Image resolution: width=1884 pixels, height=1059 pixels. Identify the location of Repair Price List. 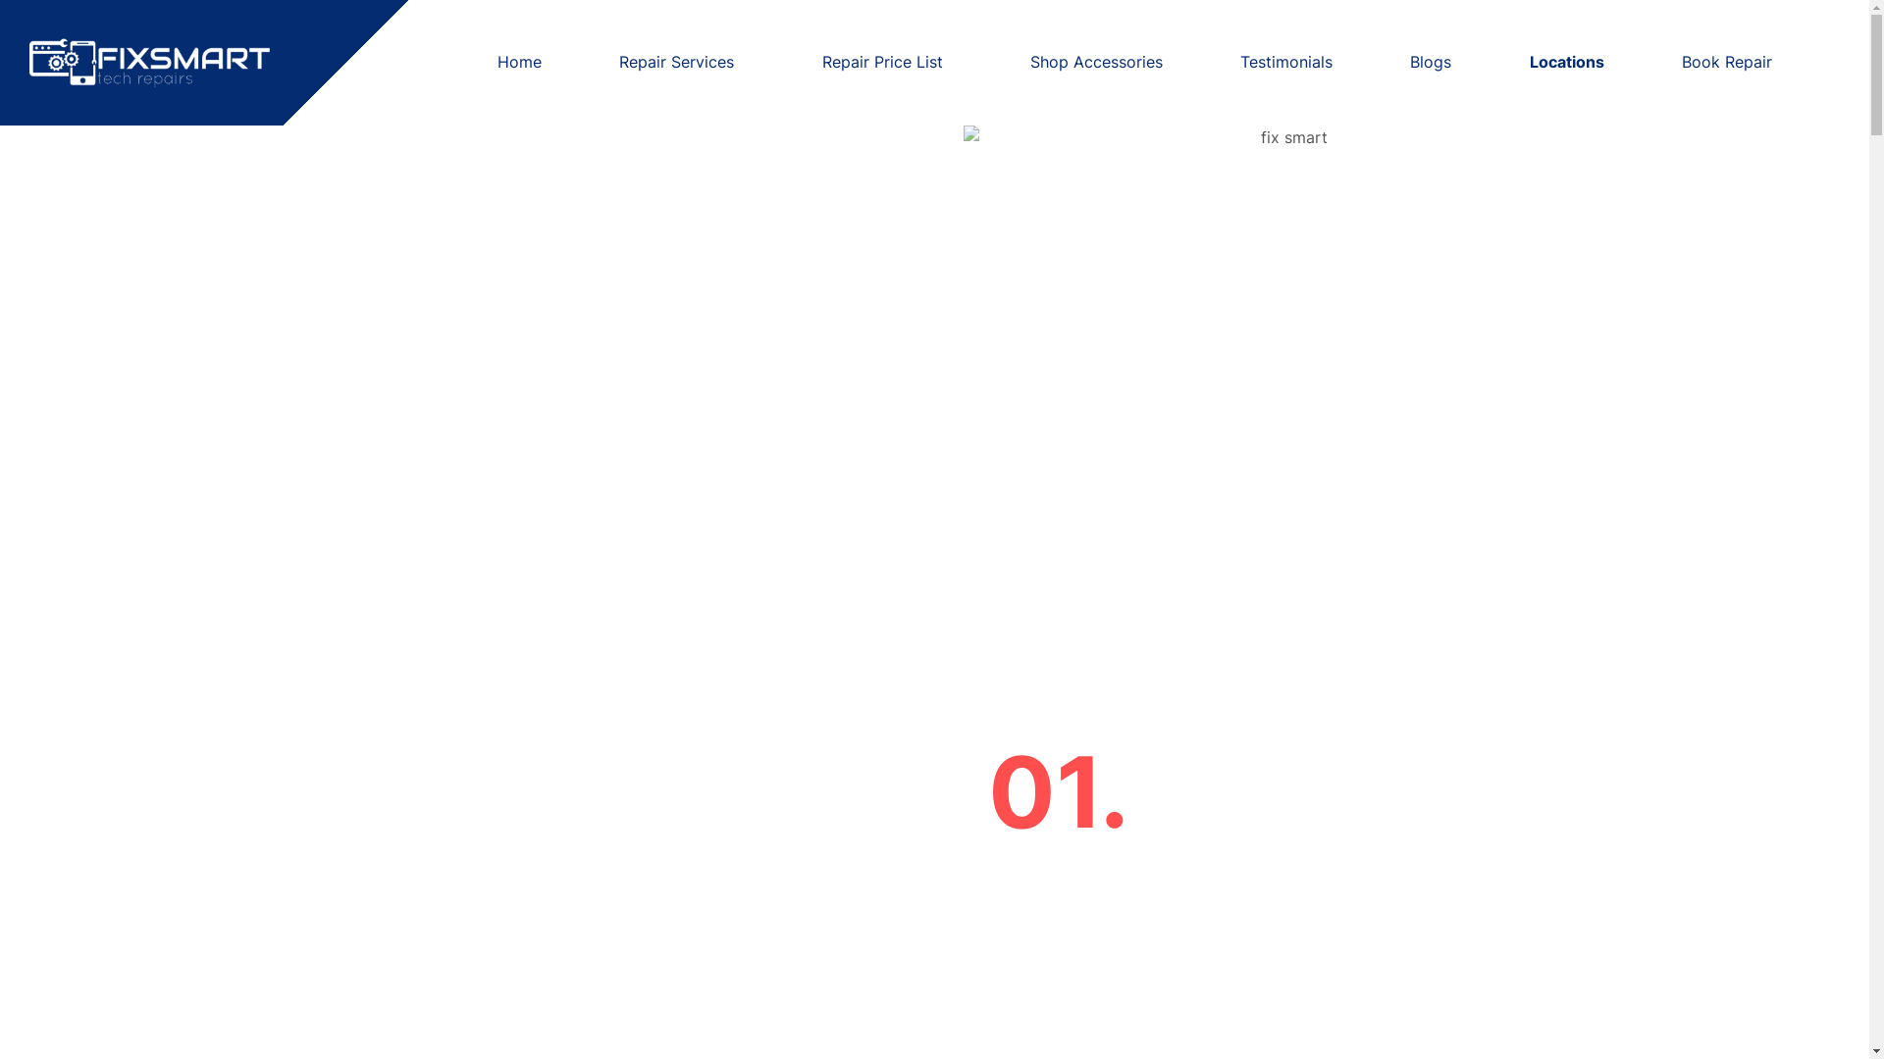
(887, 62).